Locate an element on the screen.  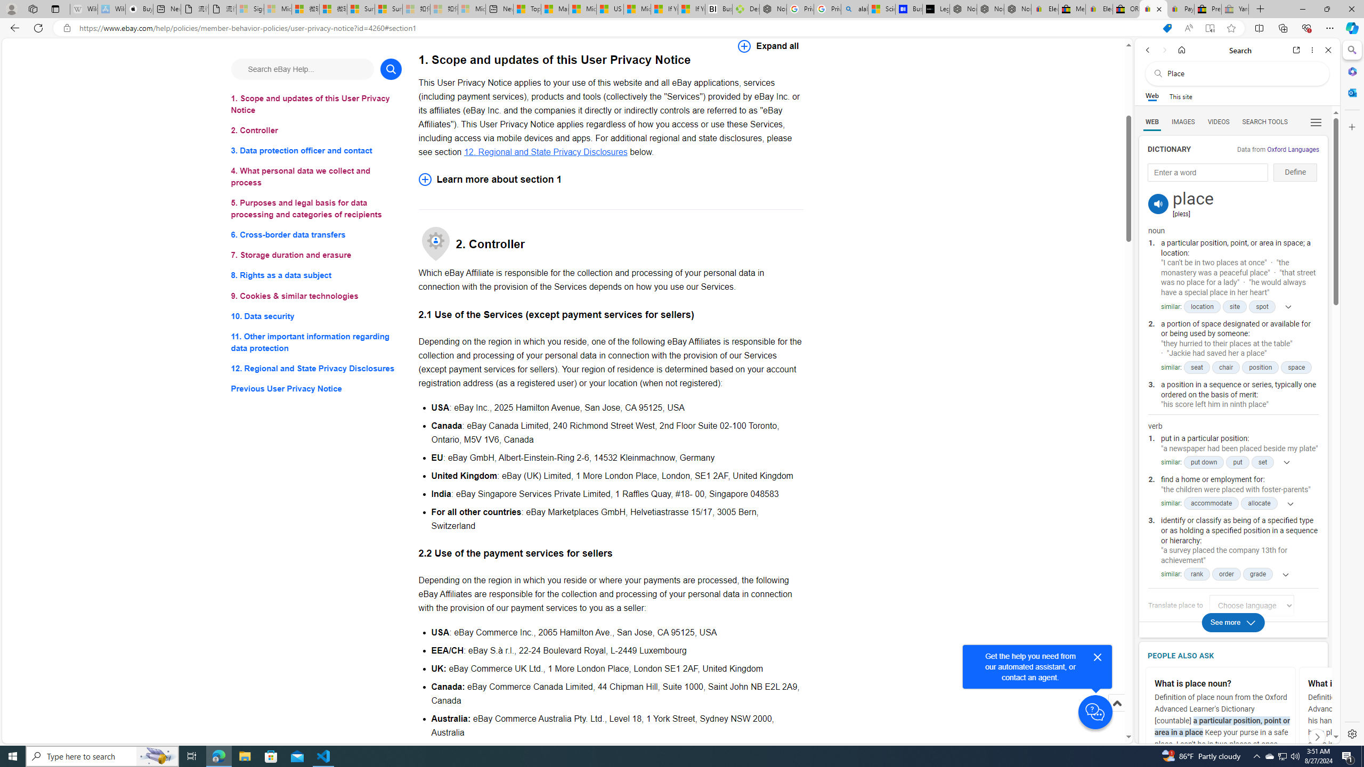
allocate is located at coordinates (1260, 503).